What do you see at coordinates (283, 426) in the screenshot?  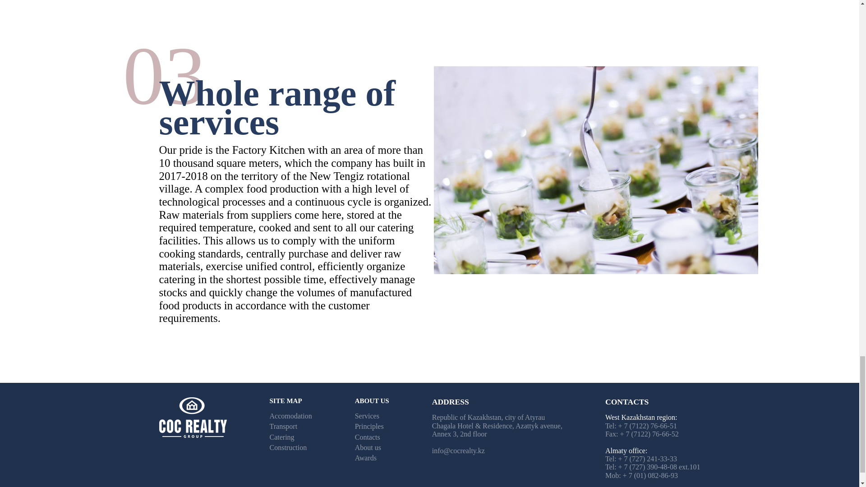 I see `Transport` at bounding box center [283, 426].